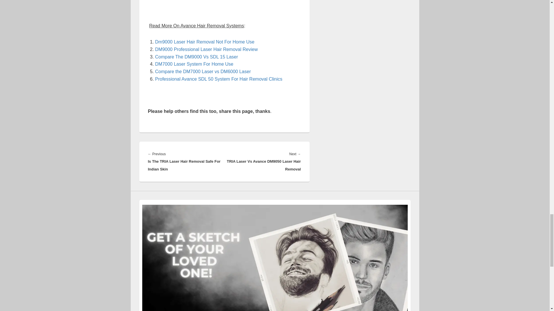 This screenshot has width=554, height=311. I want to click on DM7000 Laser System For Home Use, so click(194, 64).